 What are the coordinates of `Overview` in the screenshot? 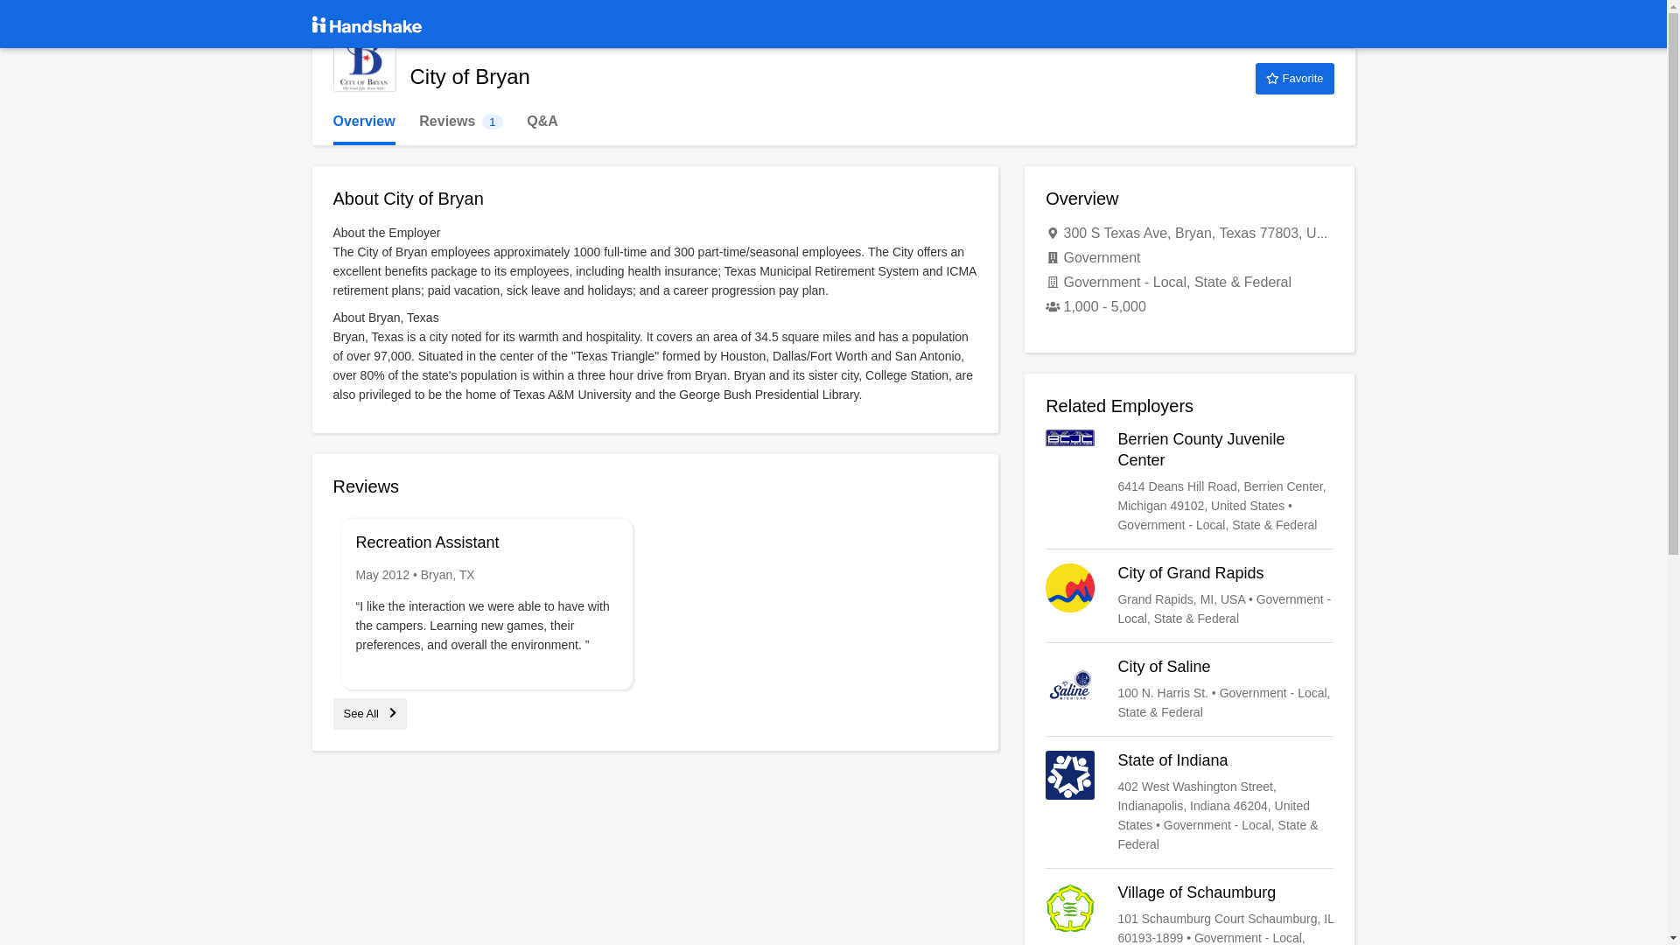 It's located at (364, 122).